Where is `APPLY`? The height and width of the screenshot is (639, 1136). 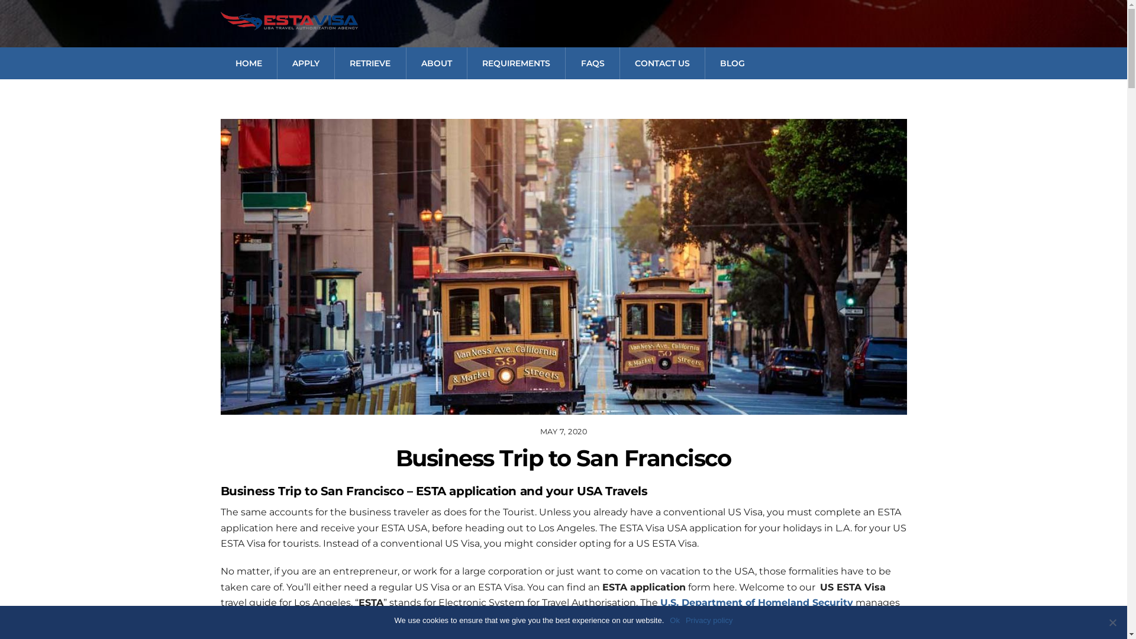 APPLY is located at coordinates (305, 63).